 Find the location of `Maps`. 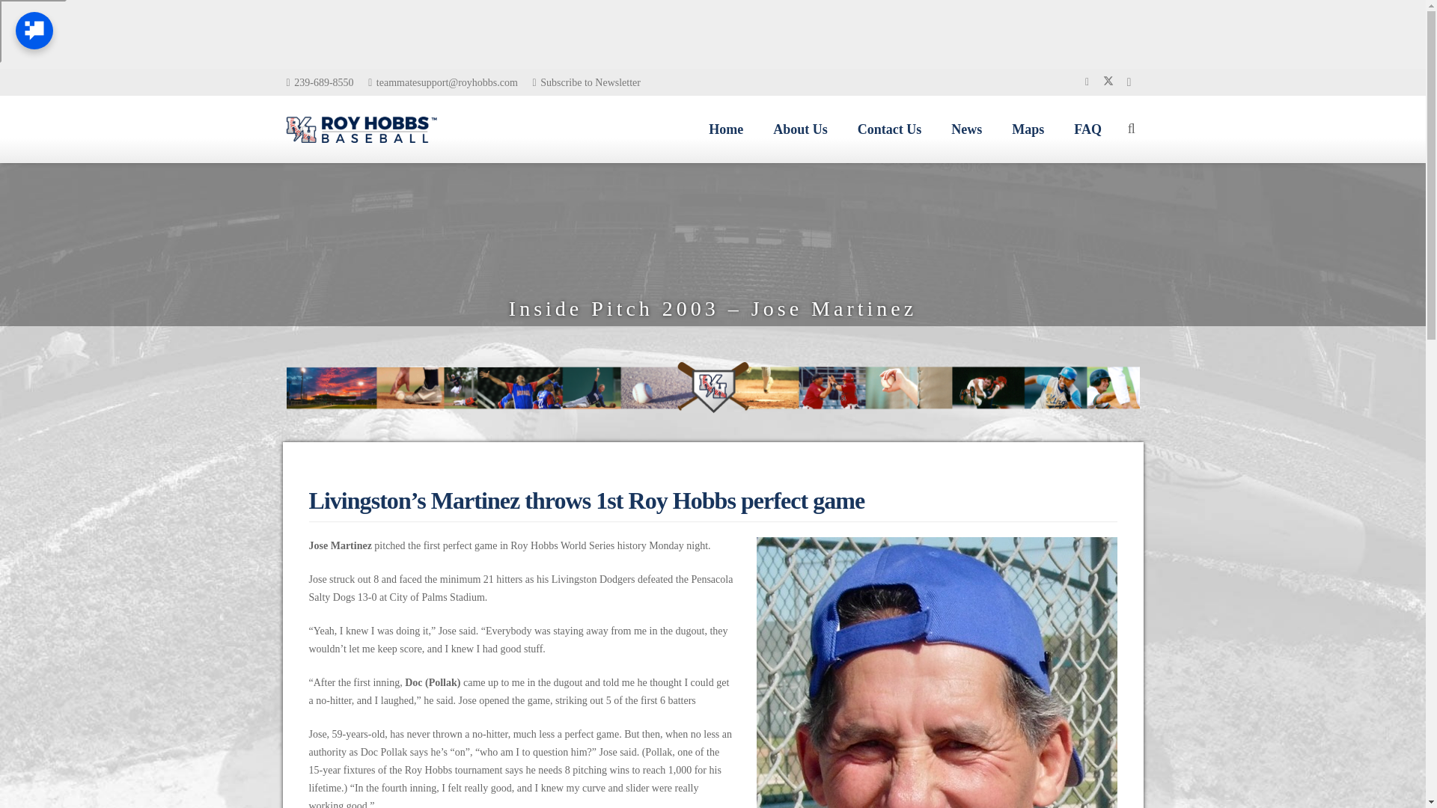

Maps is located at coordinates (1028, 129).